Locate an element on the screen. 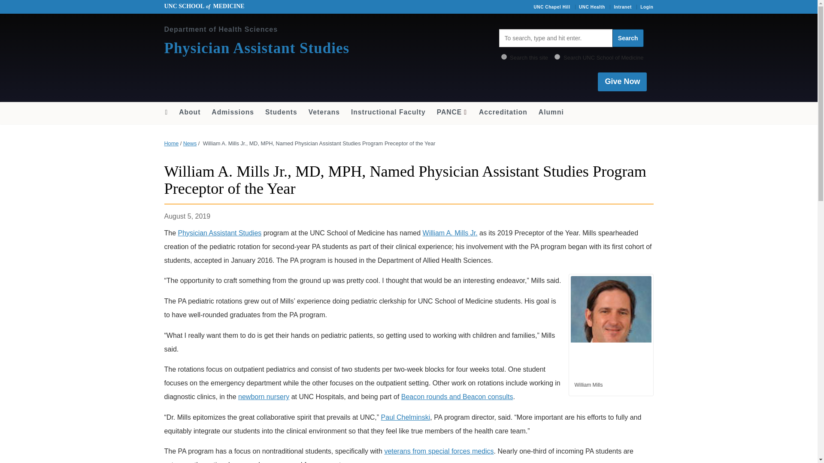 The height and width of the screenshot is (463, 824). Accreditation is located at coordinates (503, 112).